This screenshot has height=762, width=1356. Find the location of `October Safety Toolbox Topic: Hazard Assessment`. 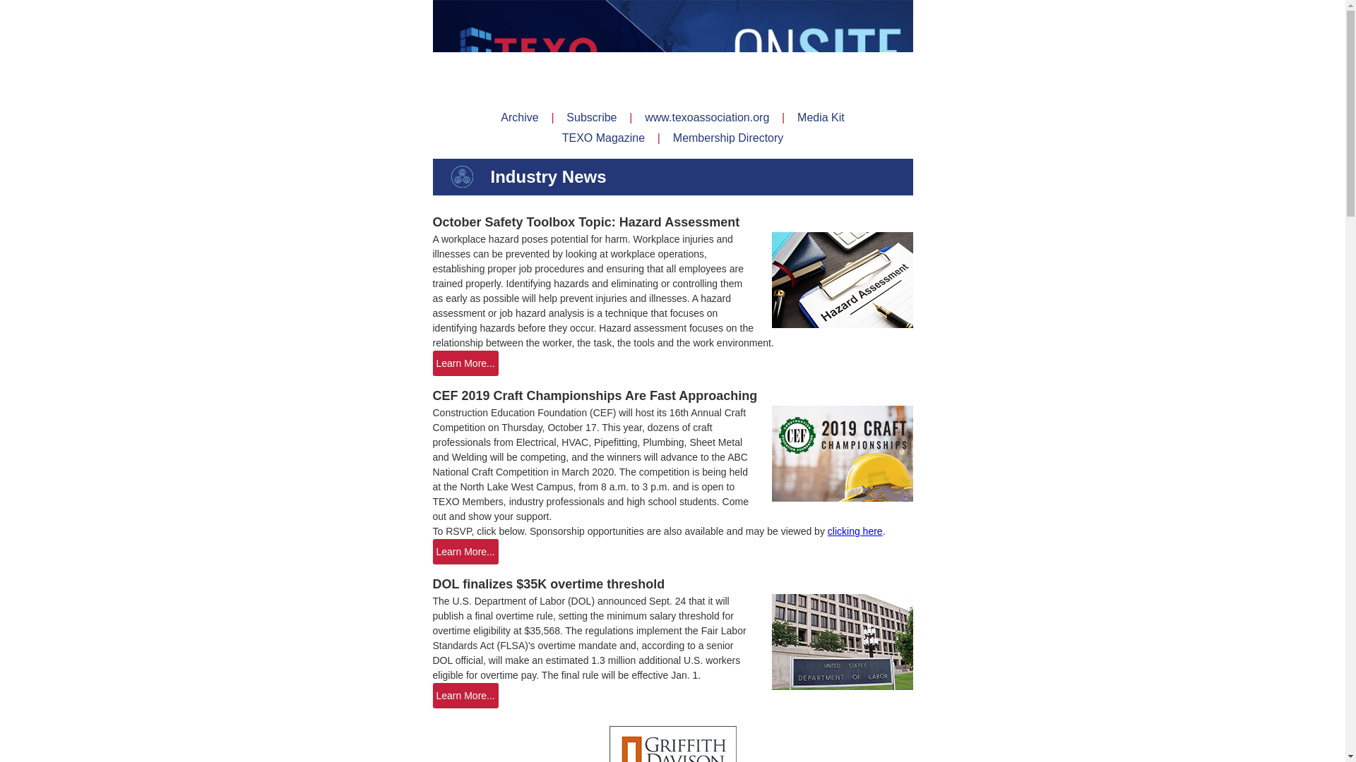

October Safety Toolbox Topic: Hazard Assessment is located at coordinates (585, 222).